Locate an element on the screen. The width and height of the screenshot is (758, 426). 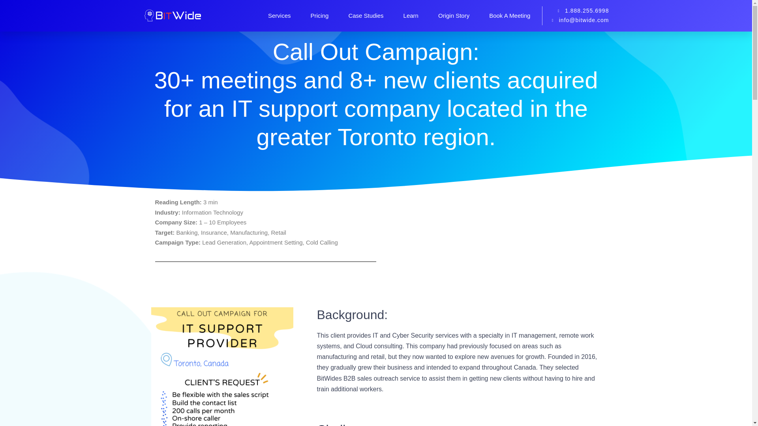
Book A Meeting is located at coordinates (509, 16).